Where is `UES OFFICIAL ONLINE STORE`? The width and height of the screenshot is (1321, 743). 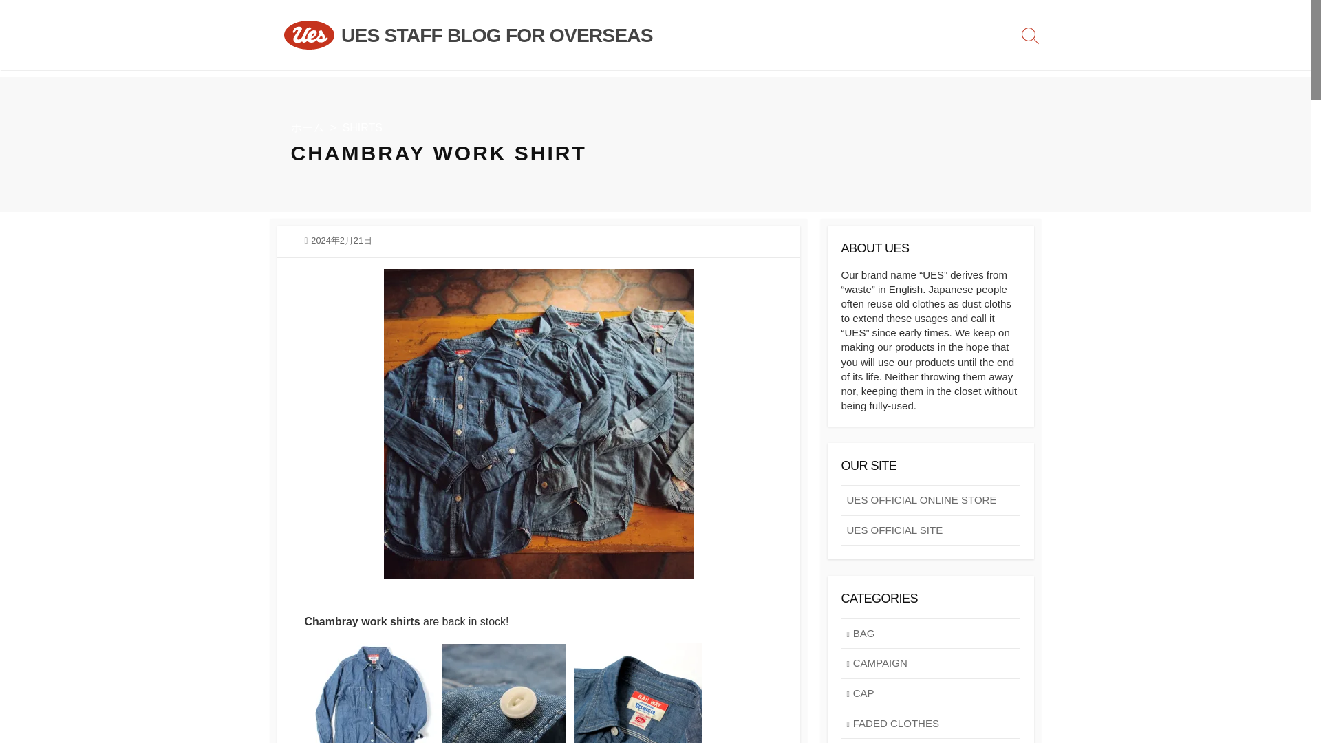 UES OFFICIAL ONLINE STORE is located at coordinates (930, 500).